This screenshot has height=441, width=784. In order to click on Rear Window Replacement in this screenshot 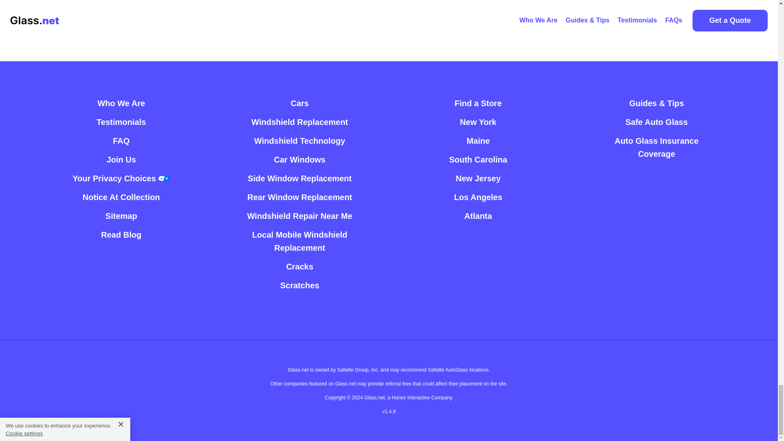, I will do `click(300, 197)`.